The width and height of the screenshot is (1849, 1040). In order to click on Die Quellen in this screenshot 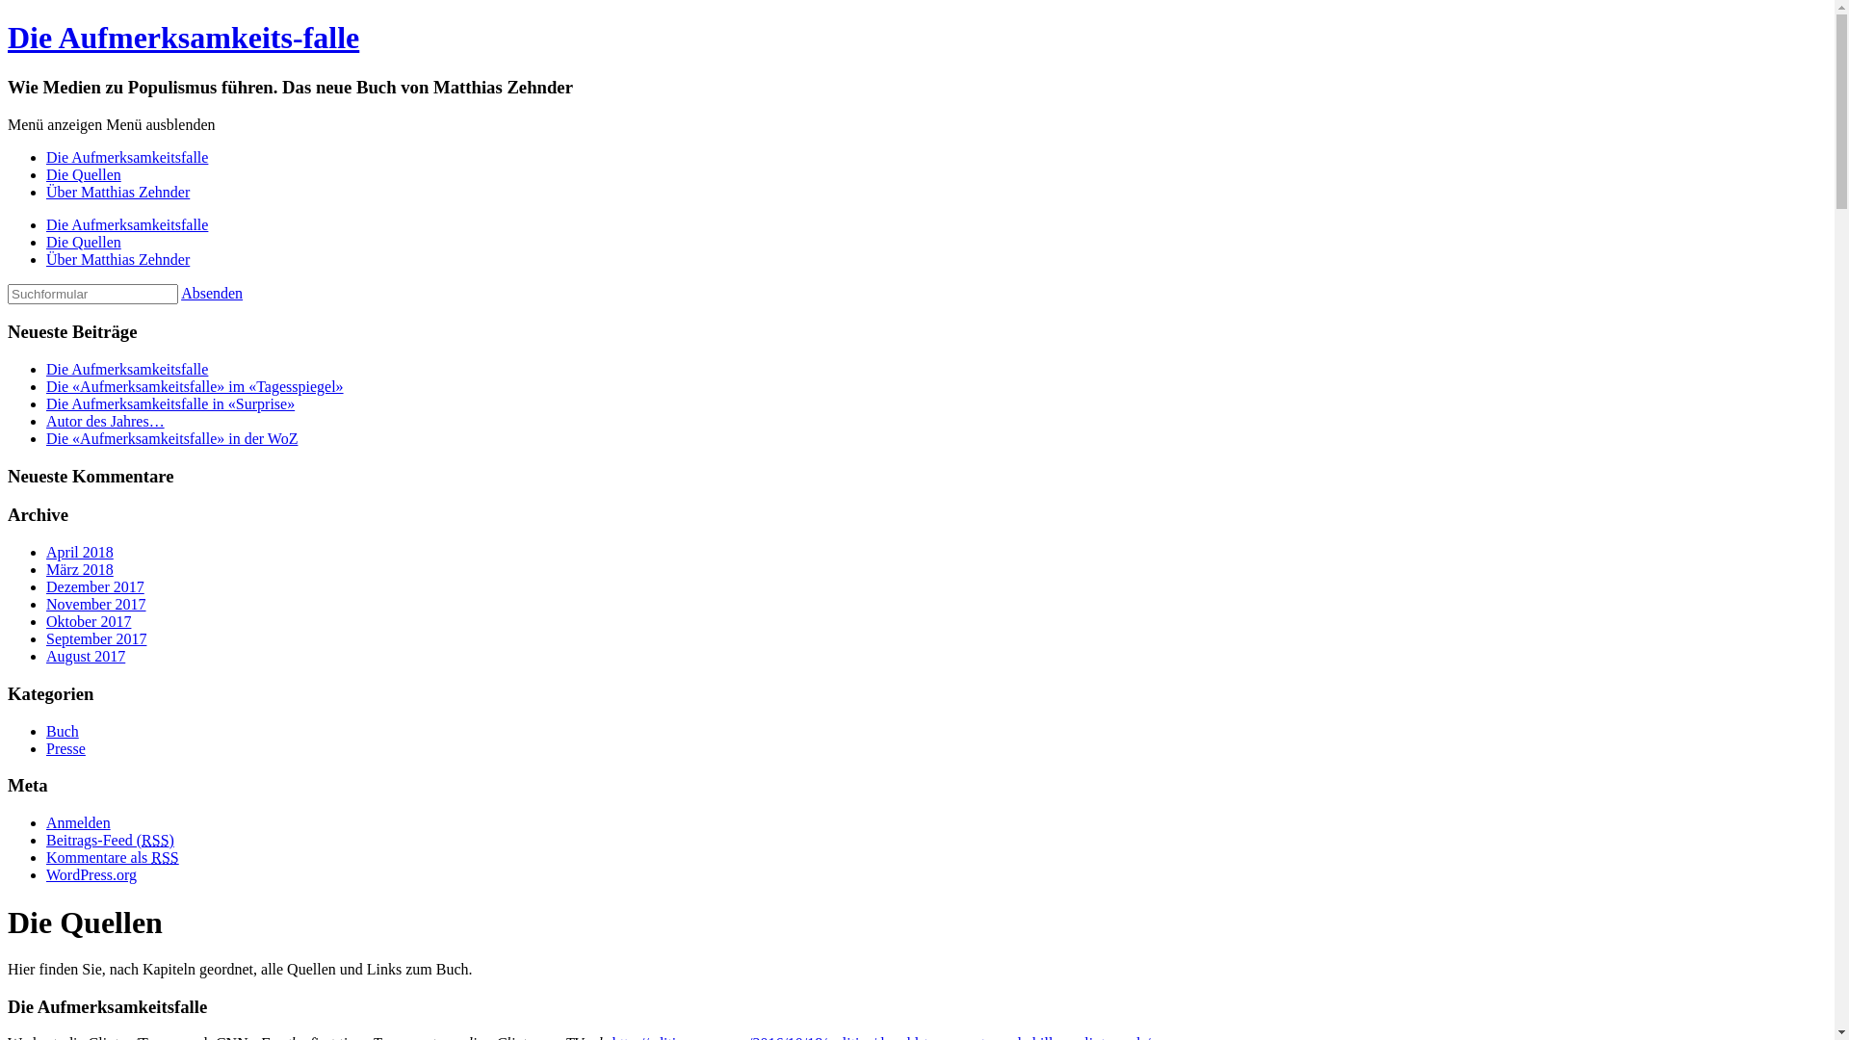, I will do `click(84, 243)`.